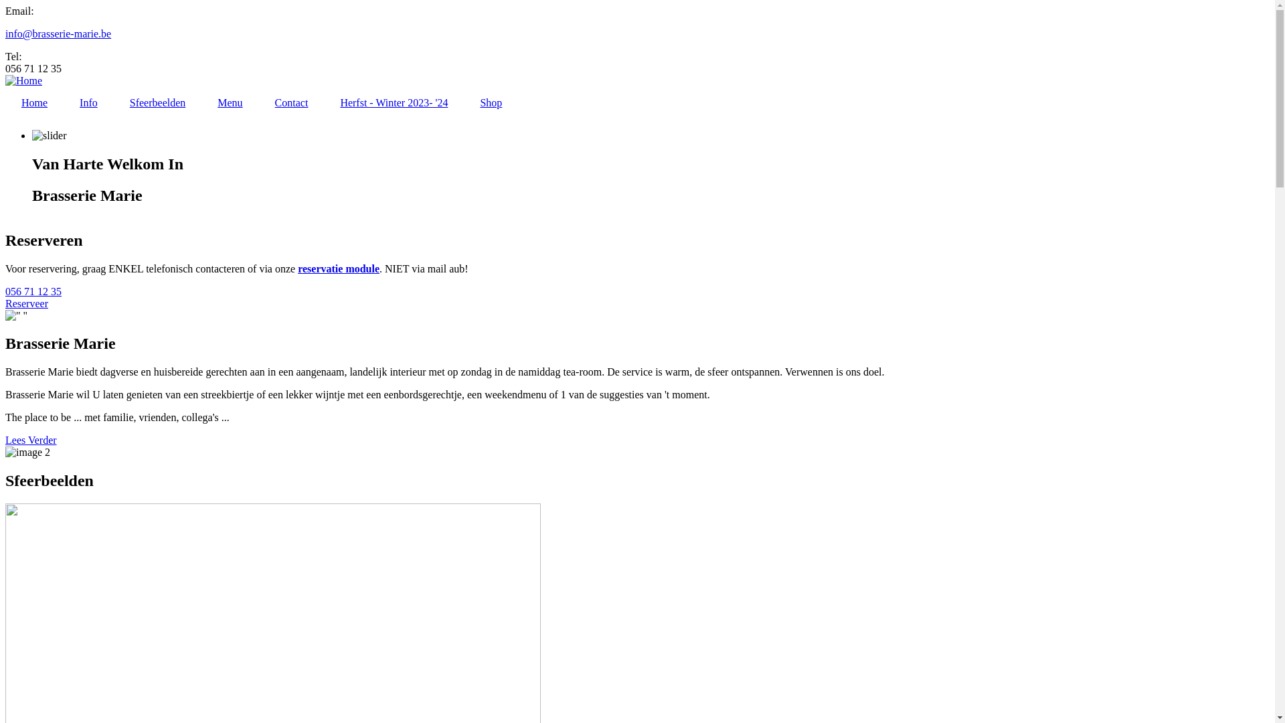 This screenshot has height=723, width=1285. I want to click on Sfeerbeelden, so click(158, 103).